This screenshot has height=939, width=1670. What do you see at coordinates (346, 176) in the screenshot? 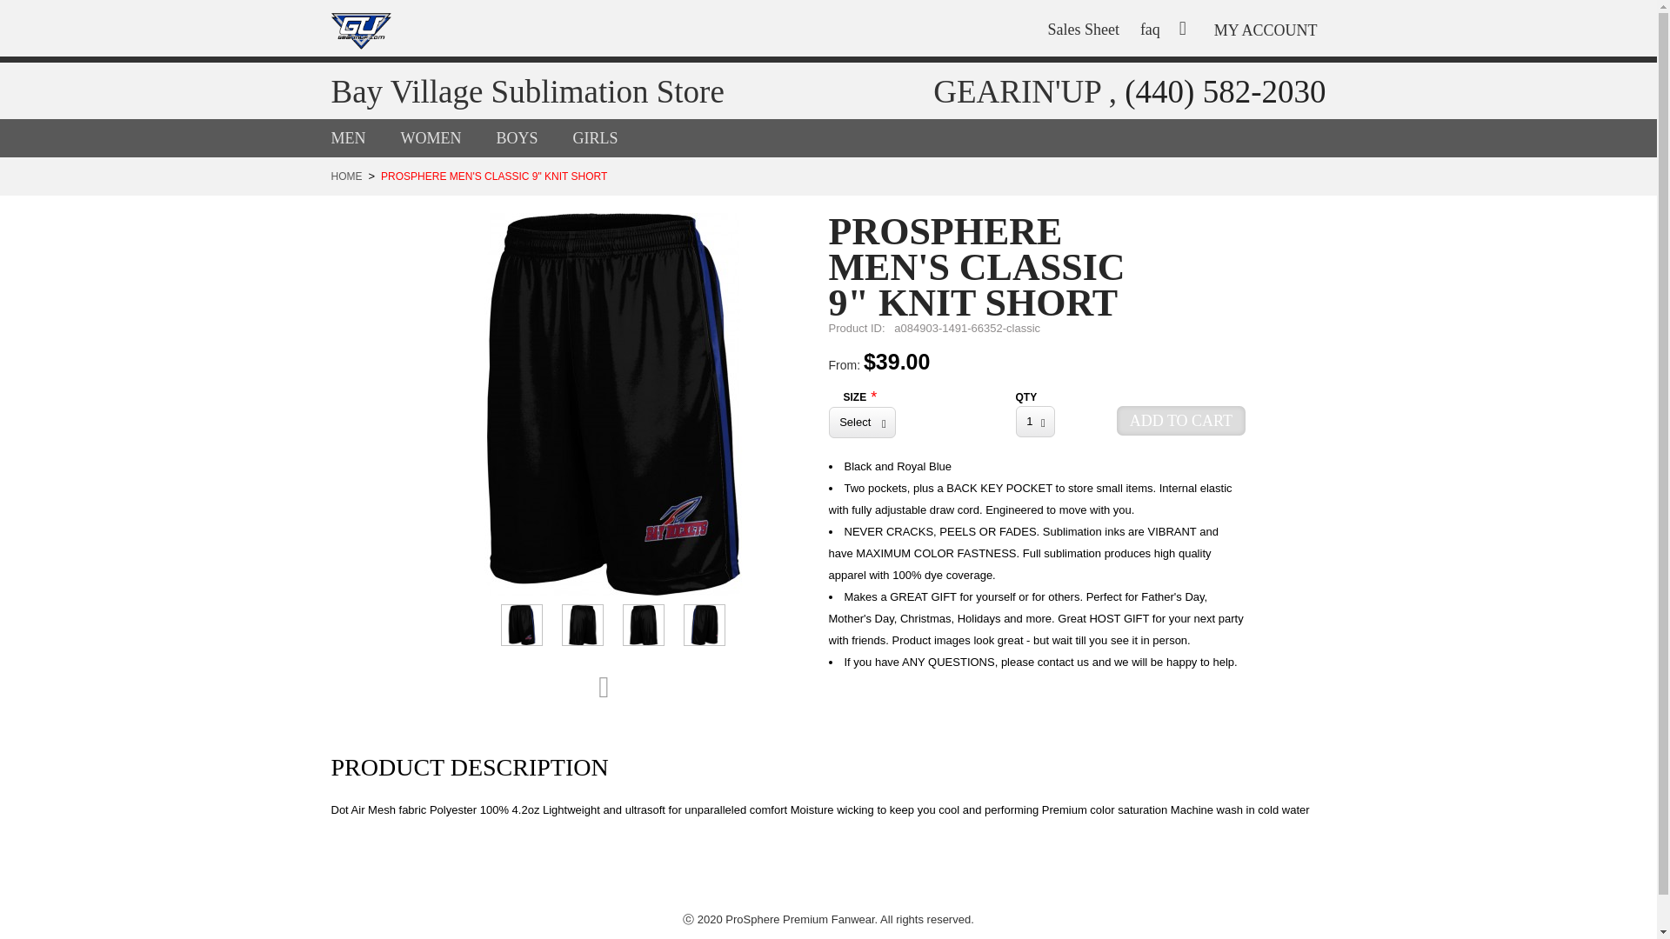
I see `Go to Home Page` at bounding box center [346, 176].